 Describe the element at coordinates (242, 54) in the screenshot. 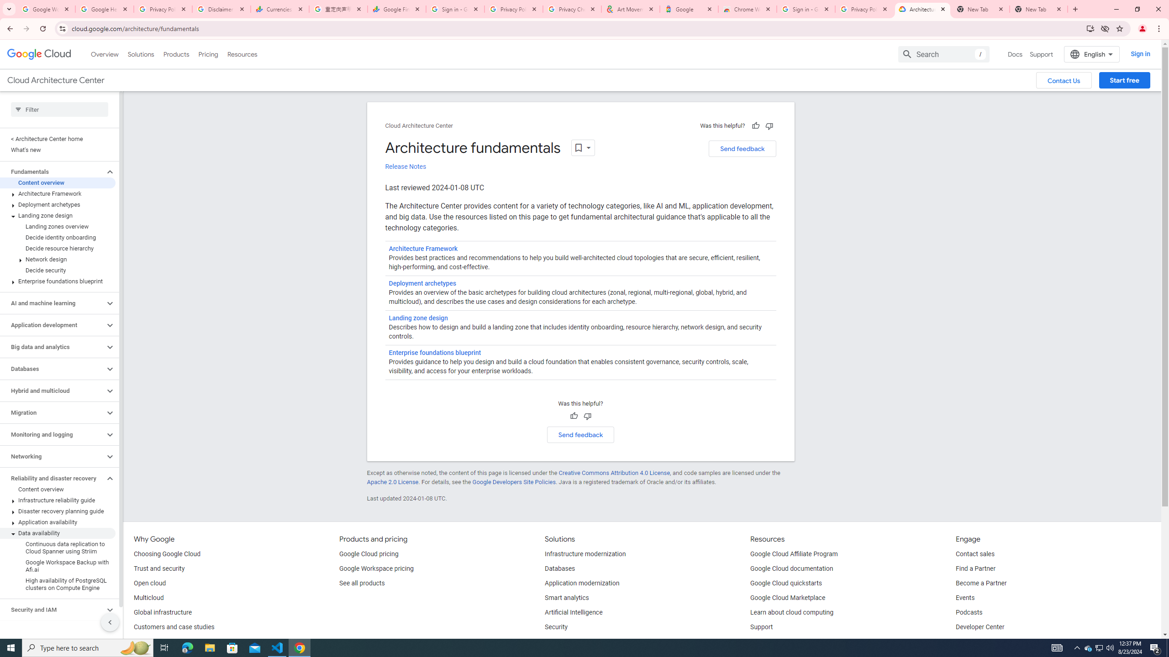

I see `Resources` at that location.